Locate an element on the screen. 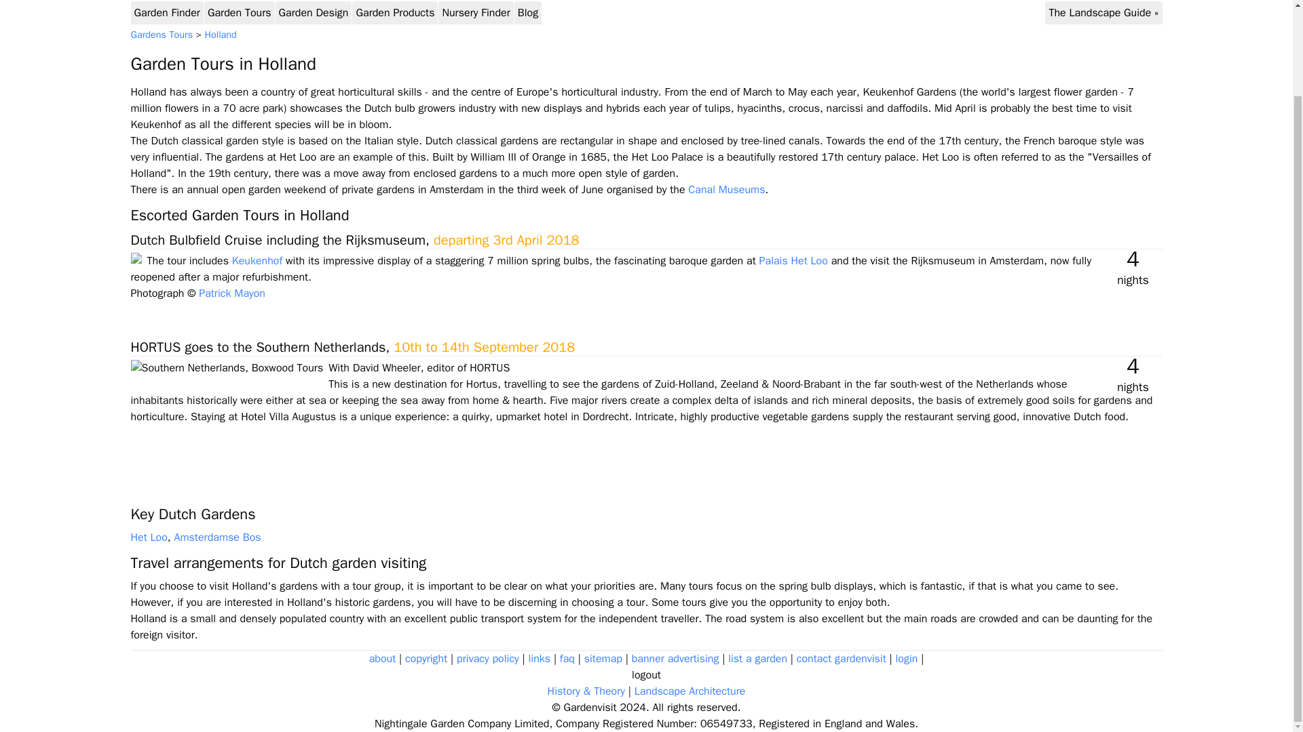 This screenshot has height=732, width=1303. Nursery Finder is located at coordinates (475, 12).